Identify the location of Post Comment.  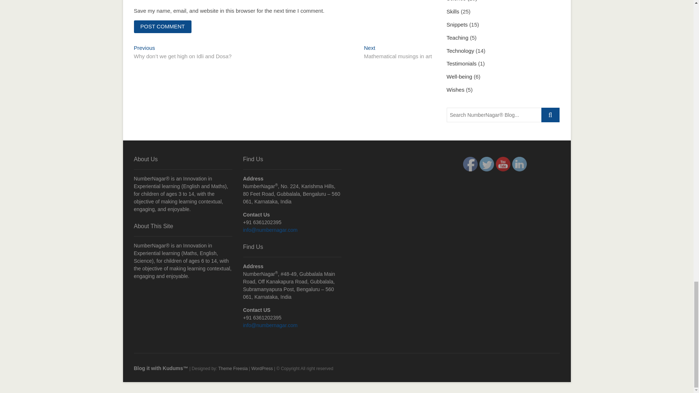
(163, 27).